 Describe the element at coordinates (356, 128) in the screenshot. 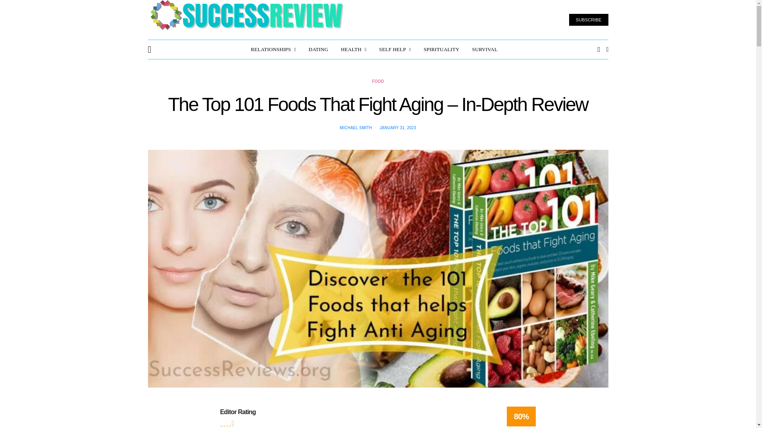

I see `MICHAEL SMITH` at that location.